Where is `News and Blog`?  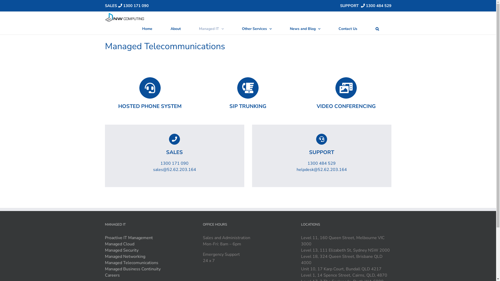 News and Blog is located at coordinates (305, 29).